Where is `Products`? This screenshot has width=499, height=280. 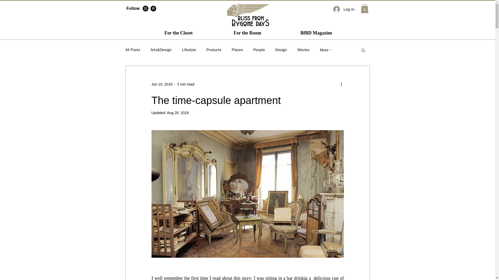 Products is located at coordinates (214, 50).